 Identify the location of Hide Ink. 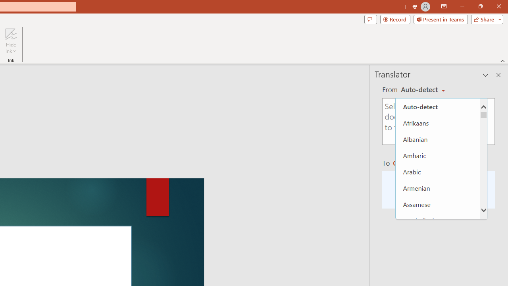
(11, 41).